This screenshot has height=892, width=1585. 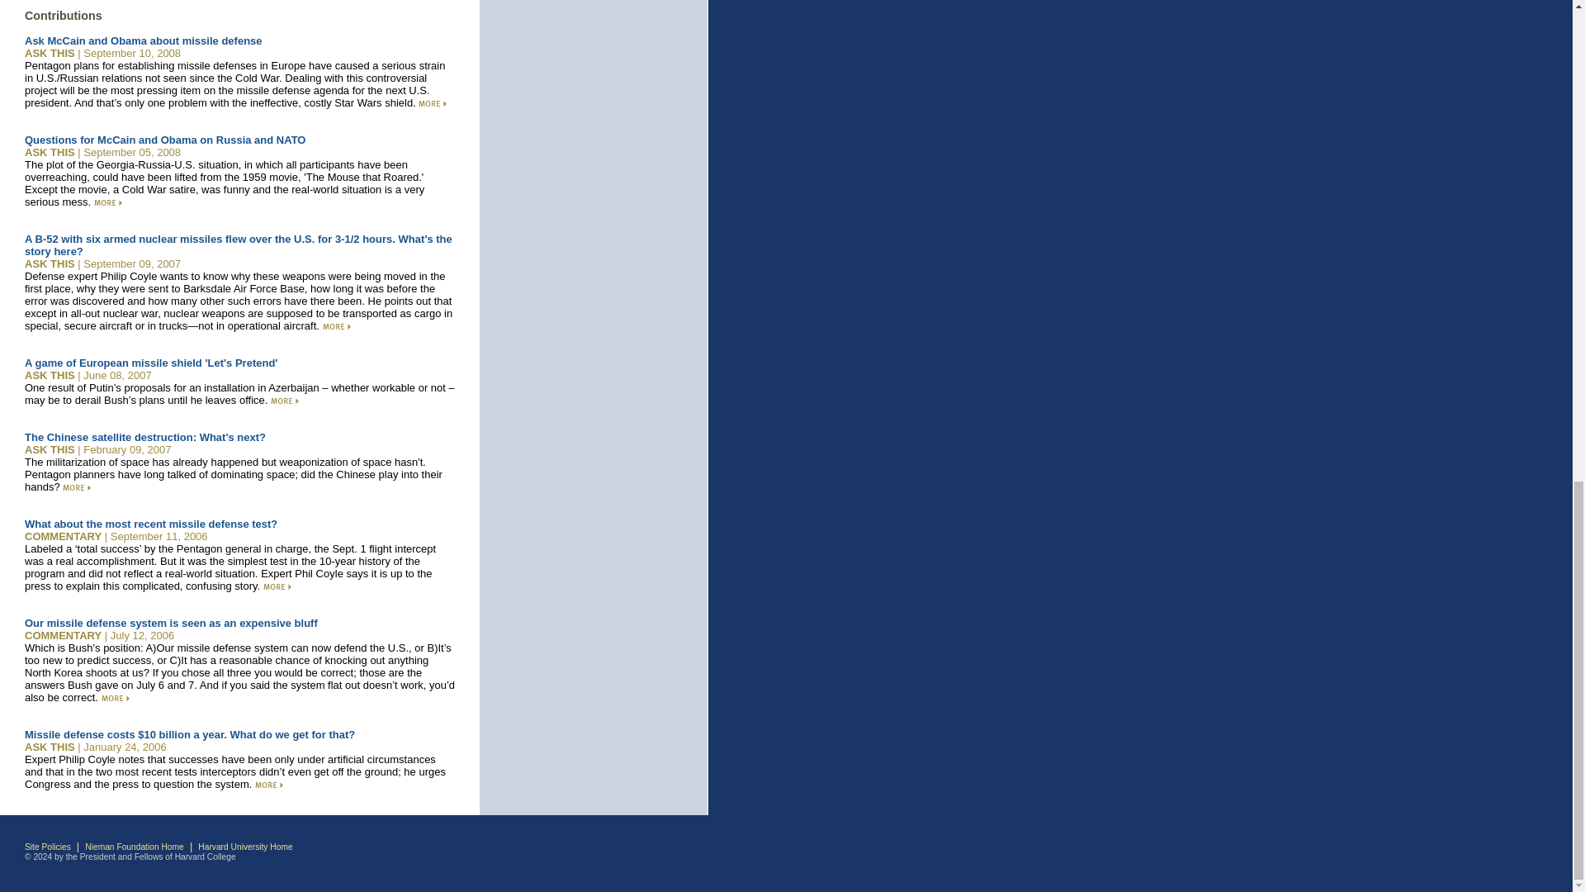 What do you see at coordinates (144, 41) in the screenshot?
I see `Ask McCain and Obama about missile defense` at bounding box center [144, 41].